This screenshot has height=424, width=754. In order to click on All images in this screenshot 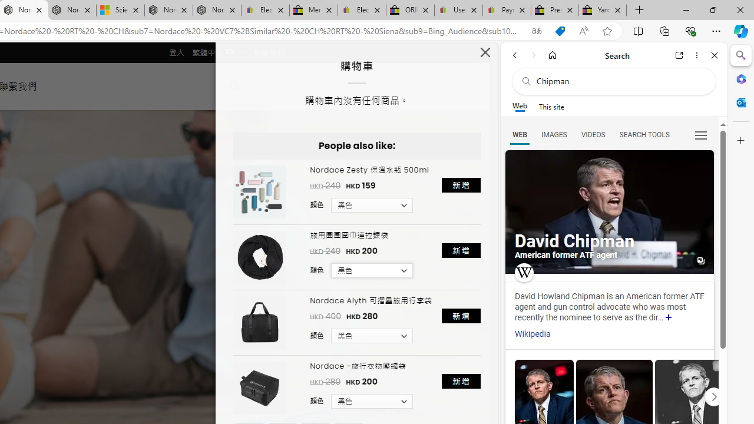, I will do `click(701, 261)`.